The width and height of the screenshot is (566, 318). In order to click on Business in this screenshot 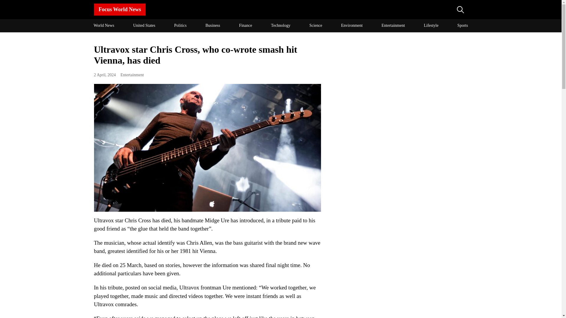, I will do `click(213, 25)`.